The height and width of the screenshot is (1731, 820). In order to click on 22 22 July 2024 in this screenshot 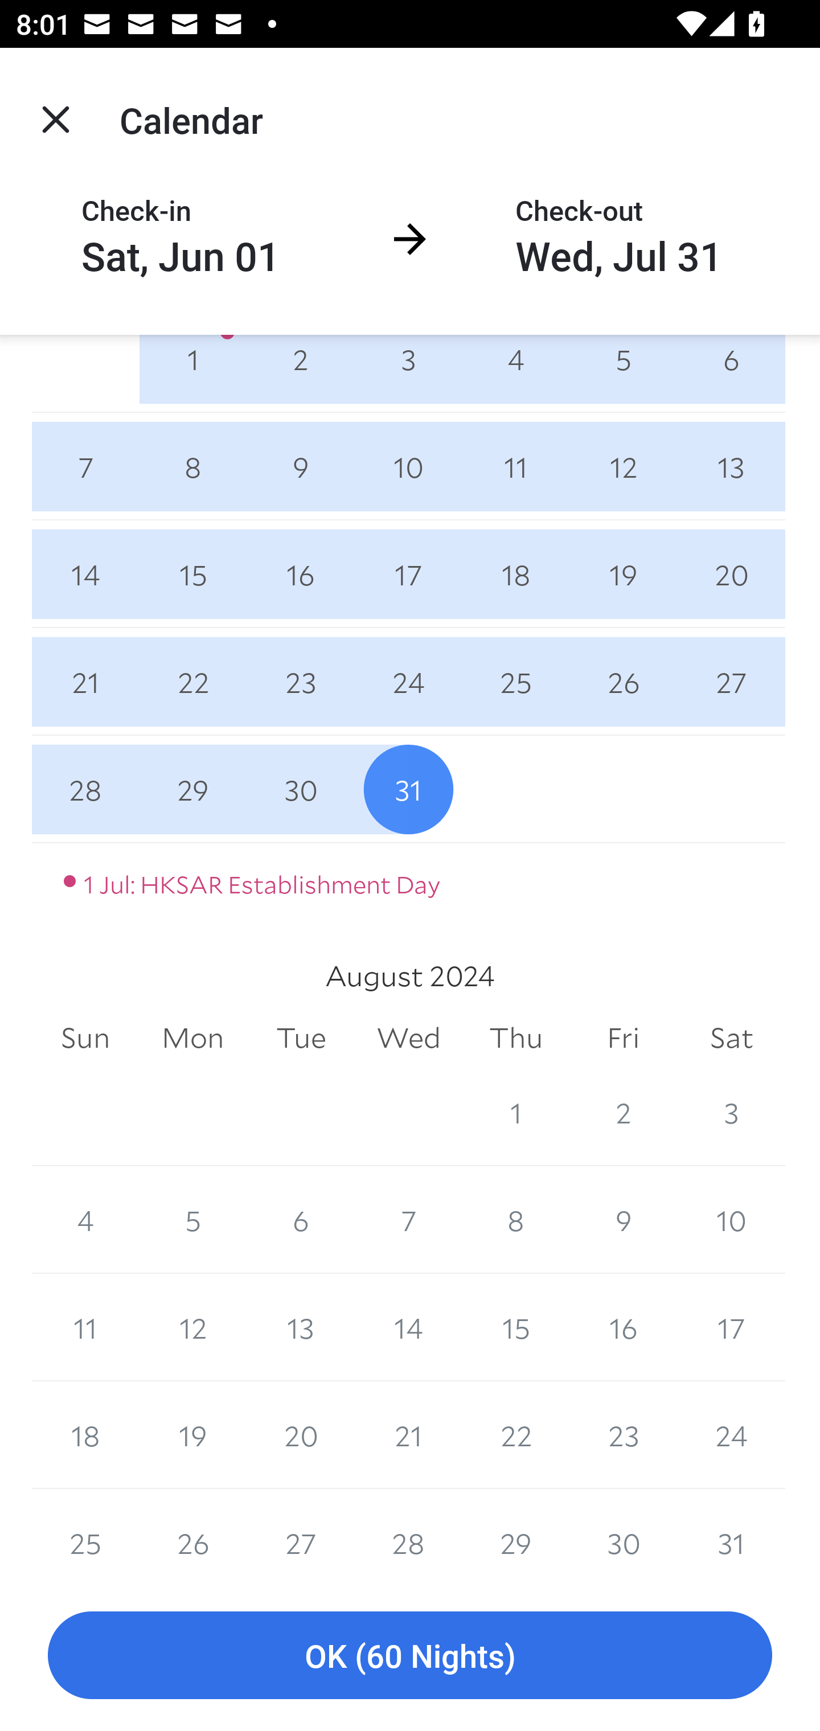, I will do `click(192, 682)`.